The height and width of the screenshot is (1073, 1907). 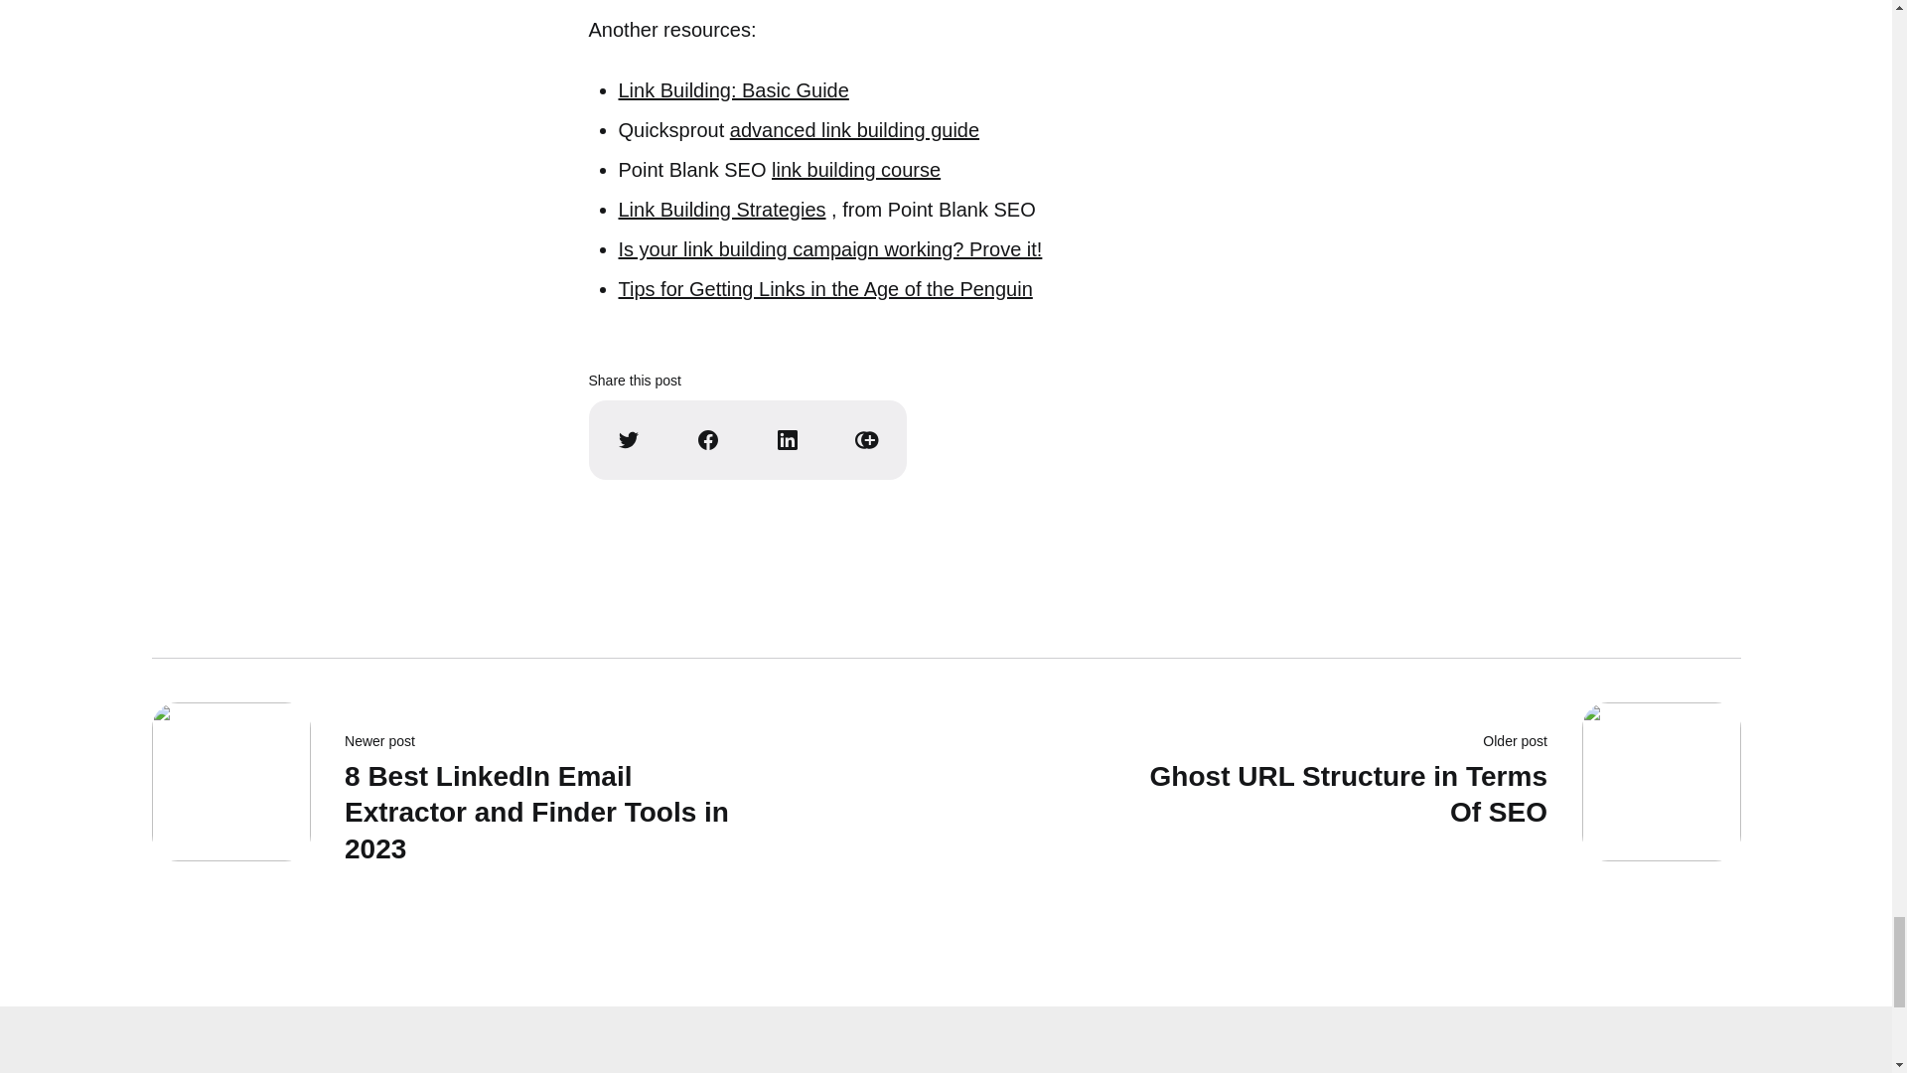 What do you see at coordinates (856, 169) in the screenshot?
I see `link building course` at bounding box center [856, 169].